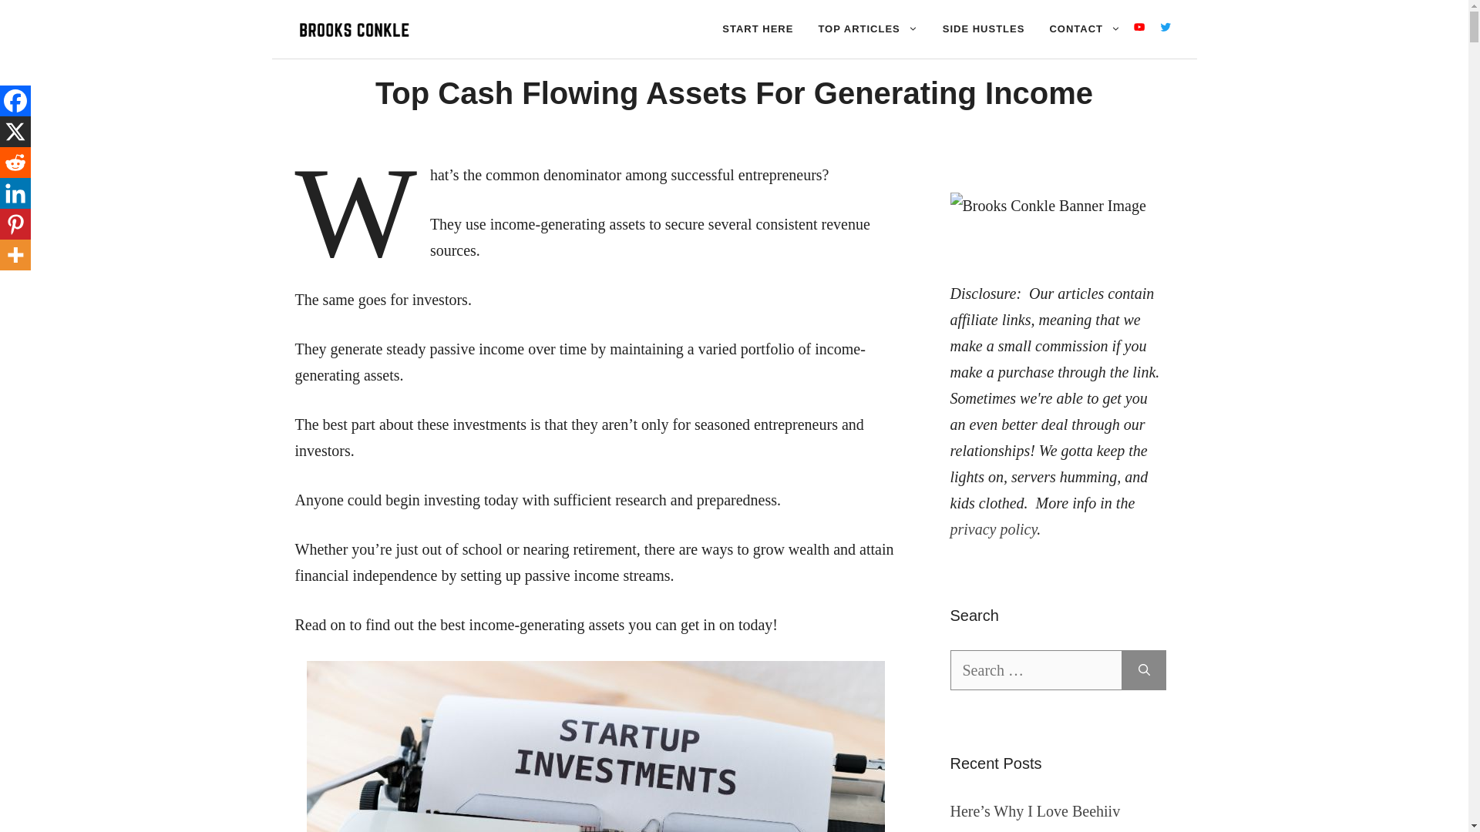  I want to click on Pinterest, so click(15, 224).